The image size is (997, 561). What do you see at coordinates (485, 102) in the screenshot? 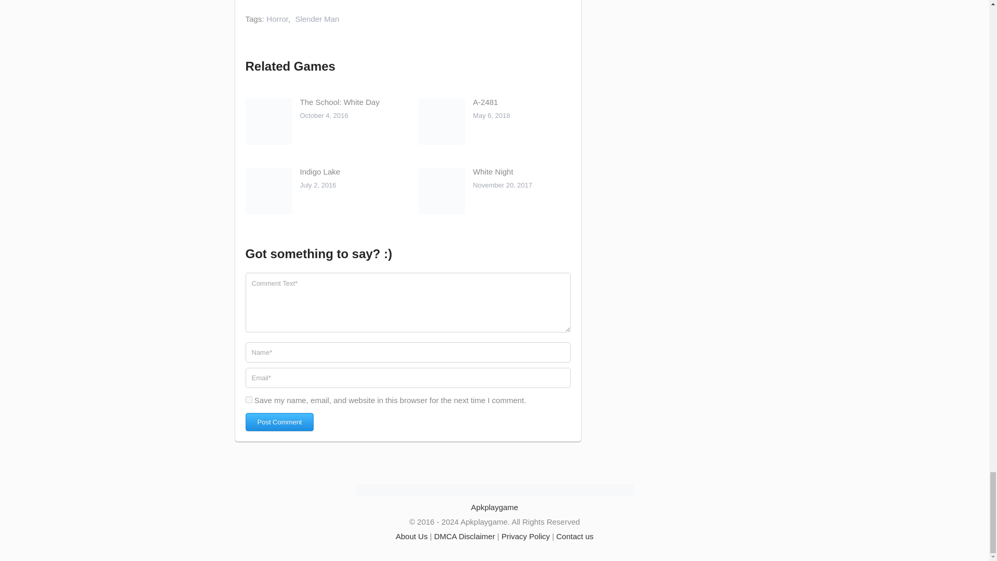
I see `A-2481` at bounding box center [485, 102].